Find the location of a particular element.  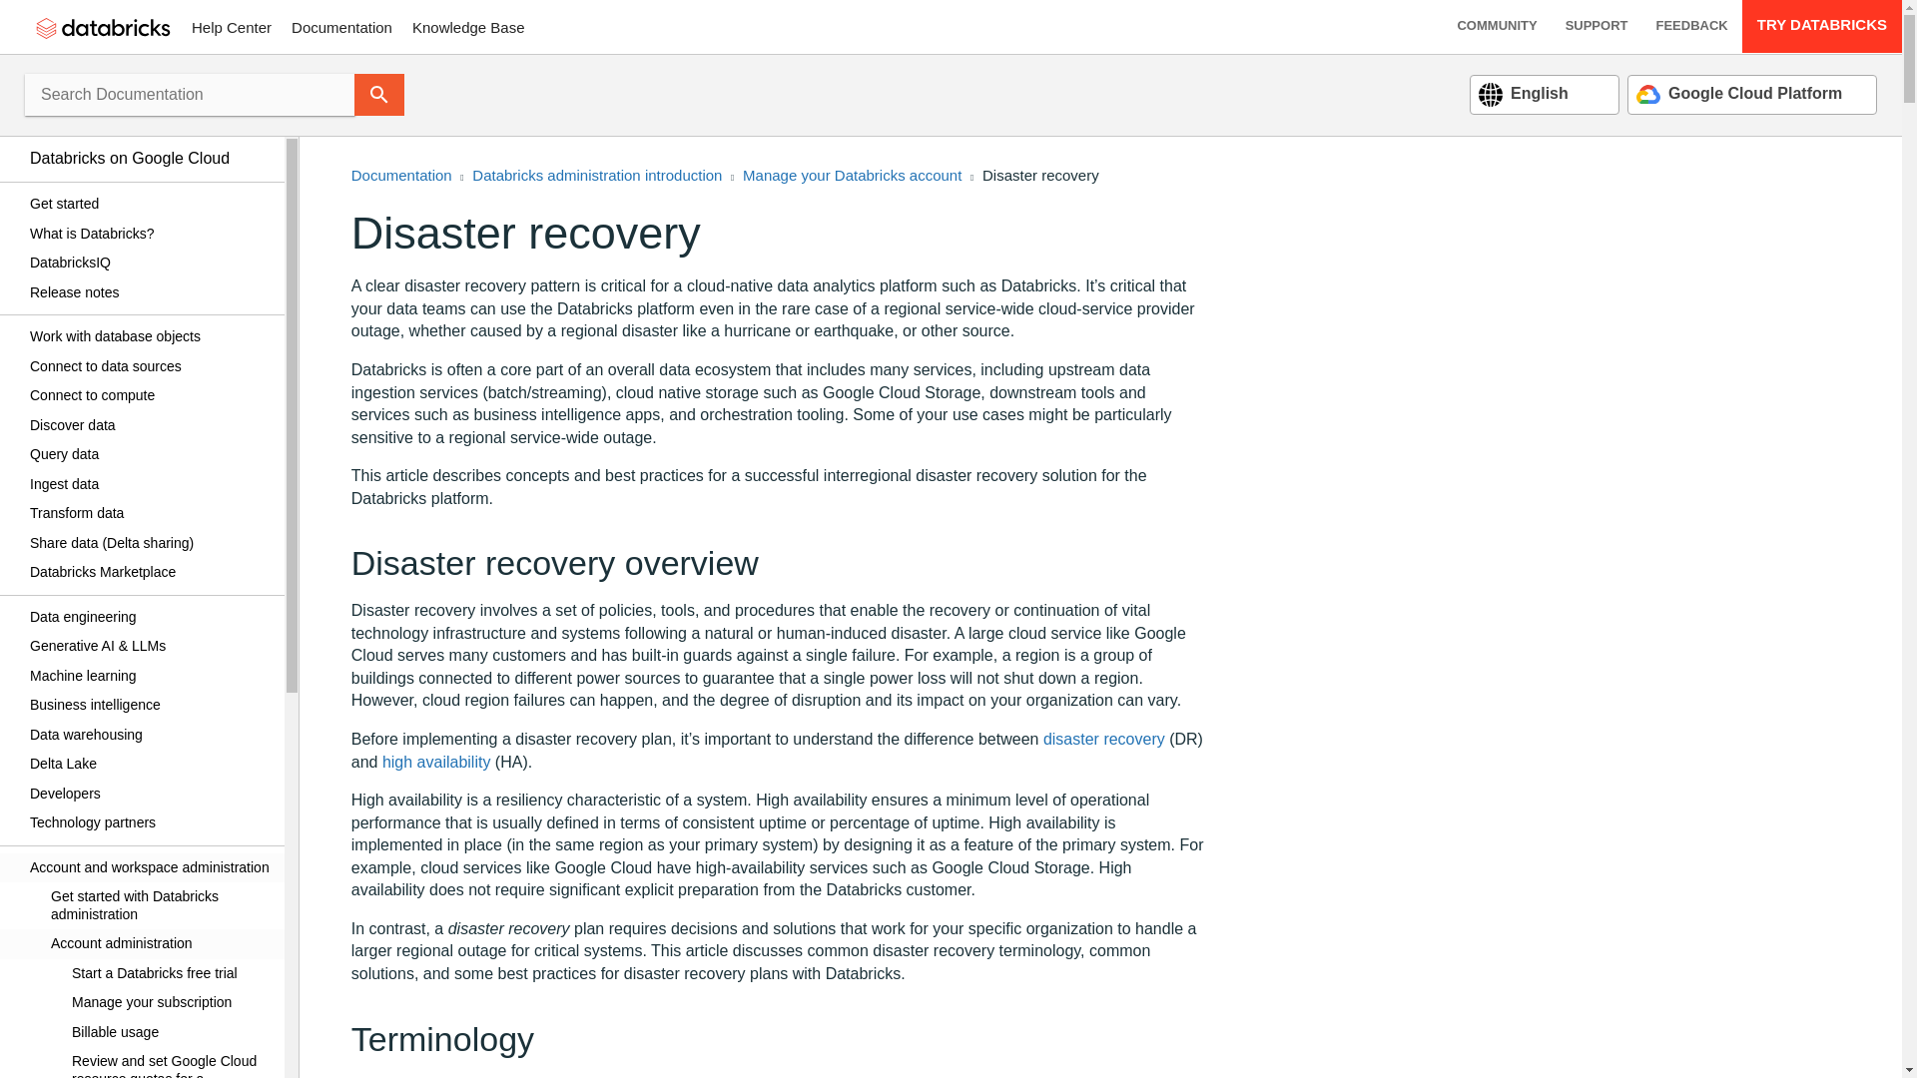

Developers is located at coordinates (150, 793).